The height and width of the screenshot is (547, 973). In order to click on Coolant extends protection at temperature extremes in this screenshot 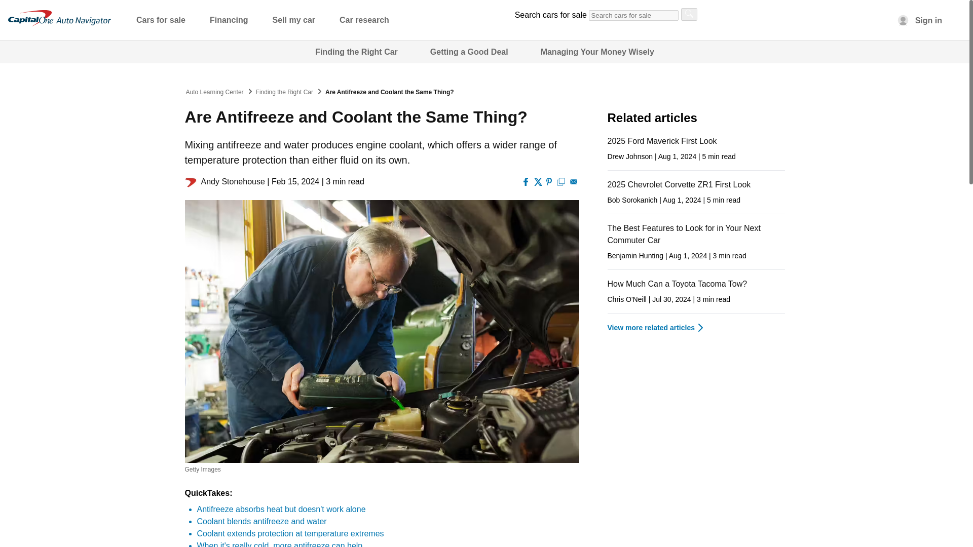, I will do `click(290, 533)`.